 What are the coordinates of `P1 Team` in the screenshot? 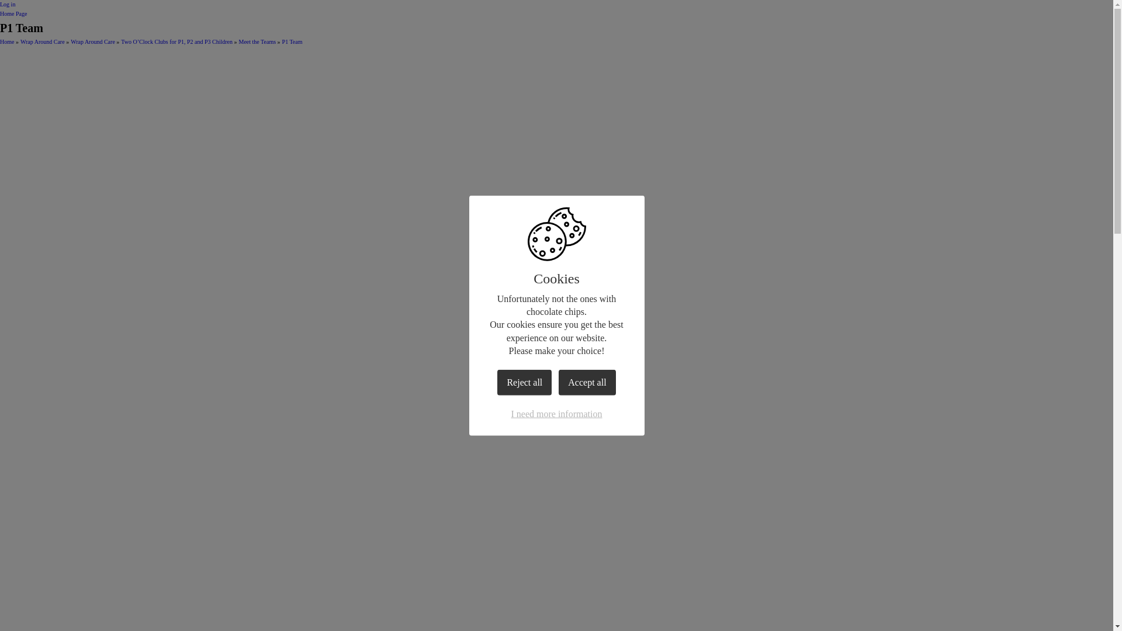 It's located at (292, 41).